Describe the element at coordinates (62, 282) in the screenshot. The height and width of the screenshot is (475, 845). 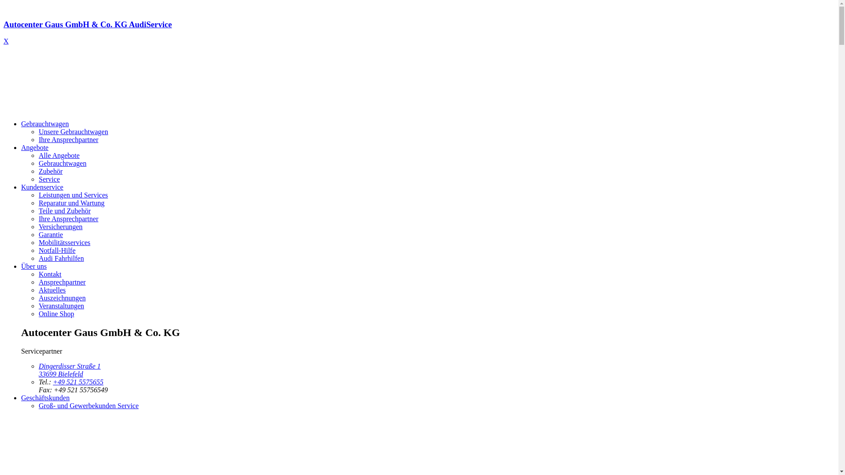
I see `Ansprechpartner` at that location.